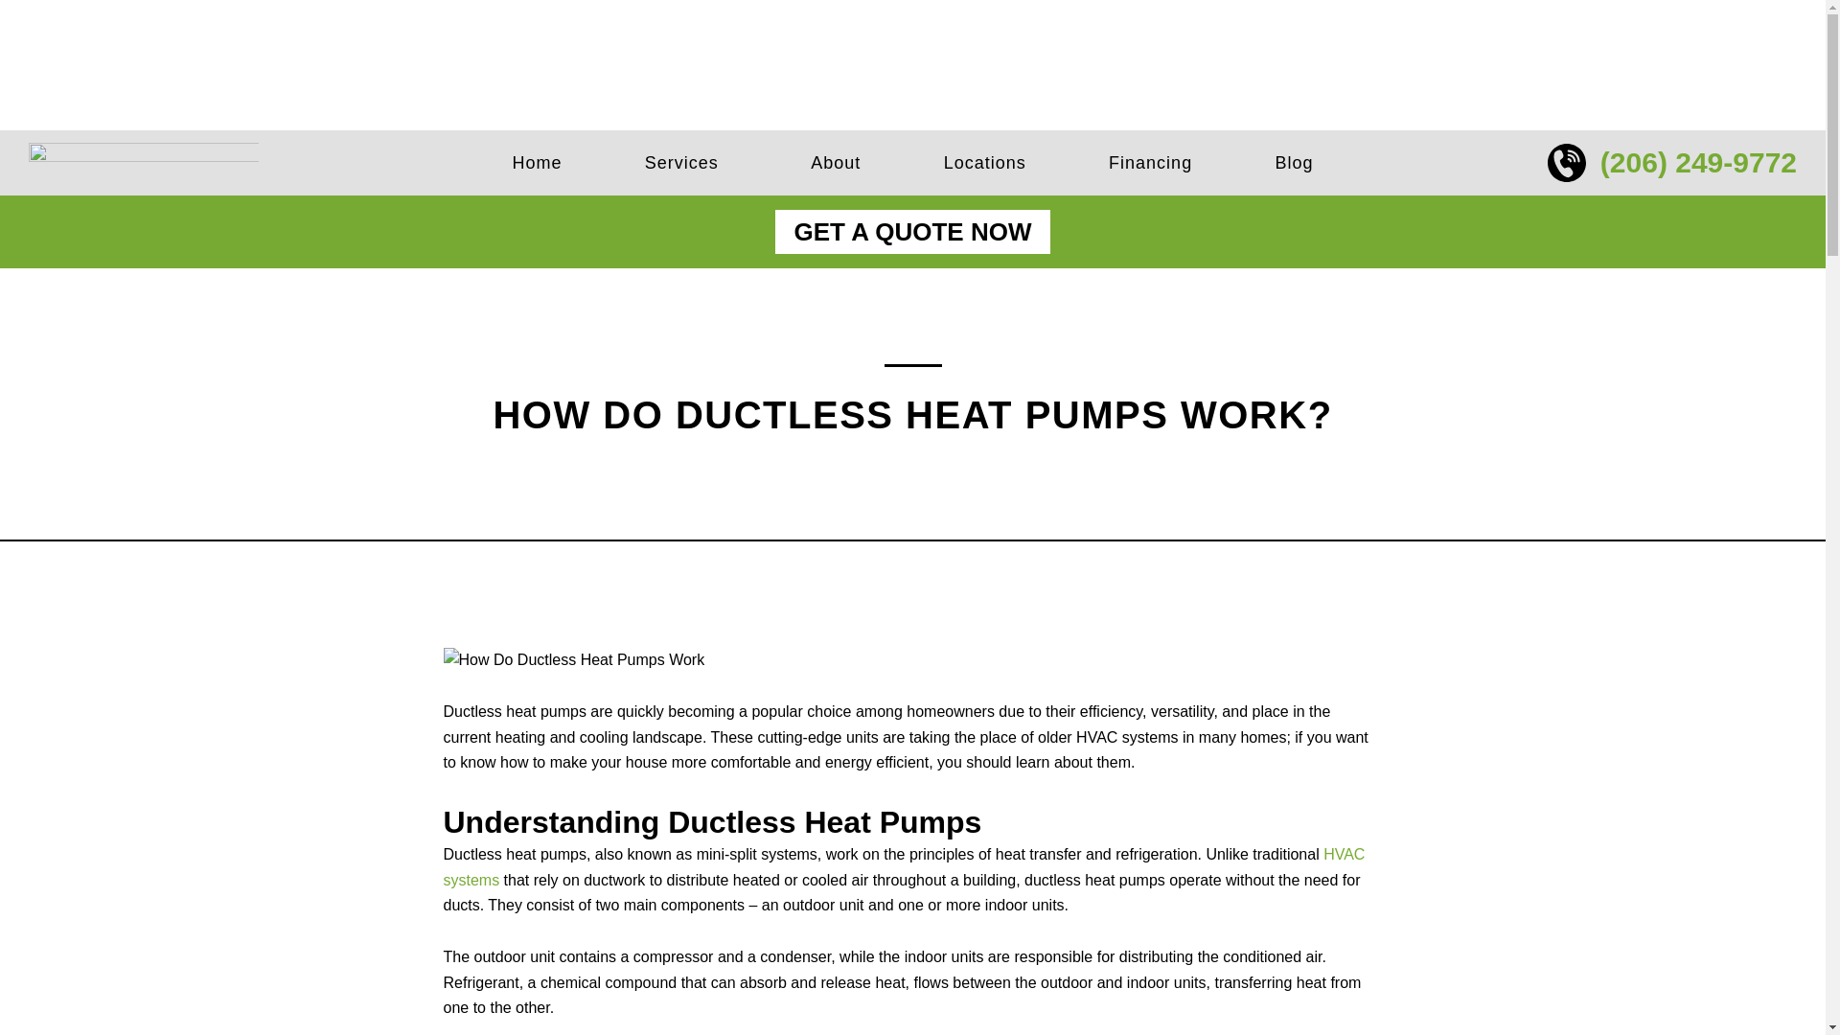 This screenshot has height=1035, width=1840. What do you see at coordinates (1294, 163) in the screenshot?
I see `Blog` at bounding box center [1294, 163].